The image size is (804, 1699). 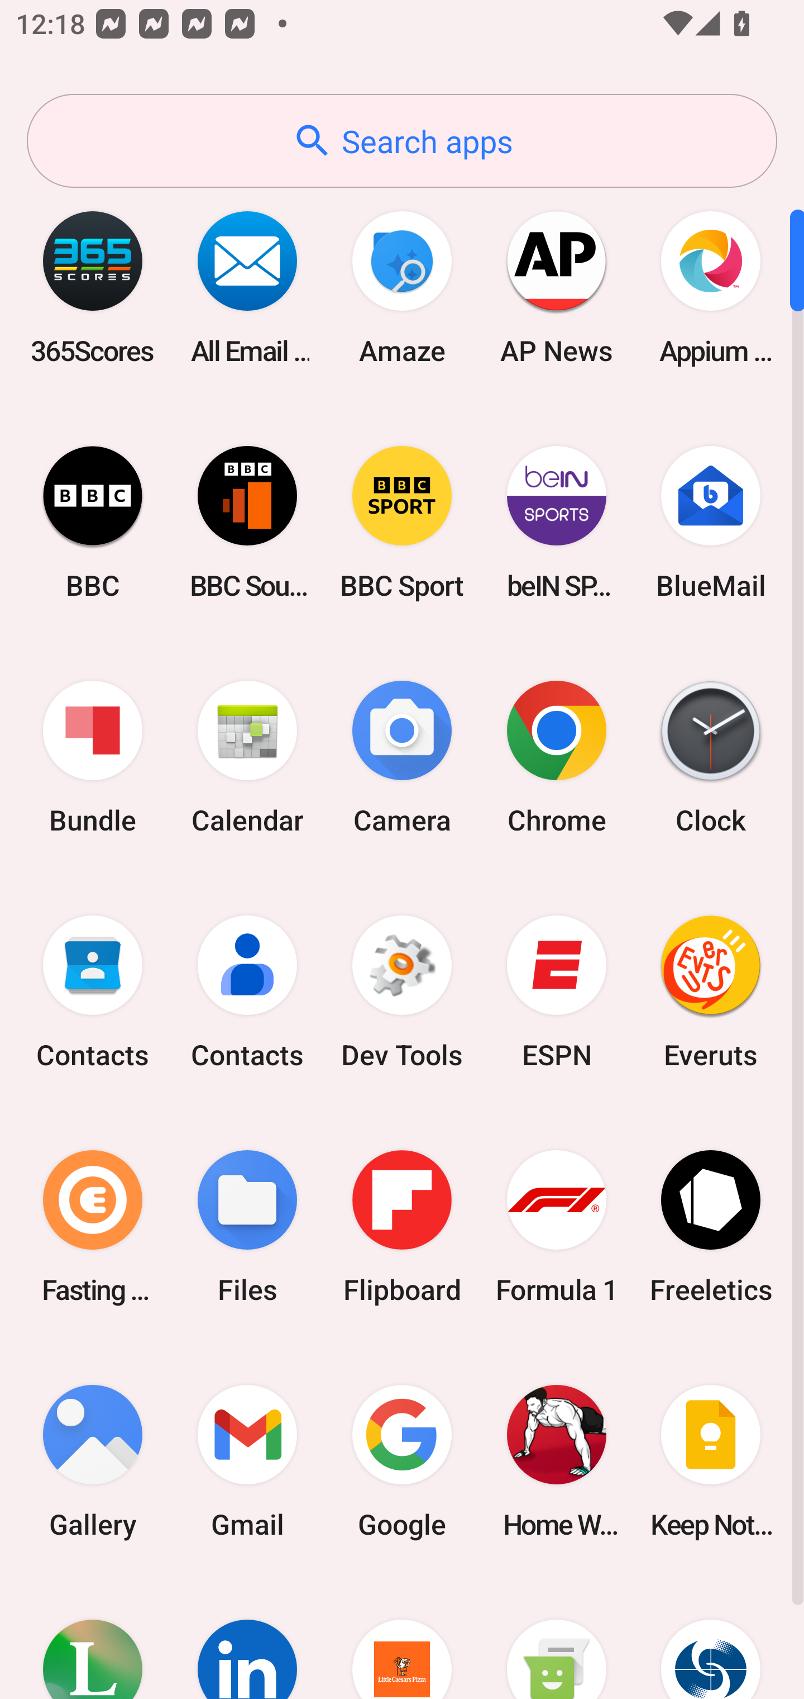 I want to click on Gmail, so click(x=247, y=1461).